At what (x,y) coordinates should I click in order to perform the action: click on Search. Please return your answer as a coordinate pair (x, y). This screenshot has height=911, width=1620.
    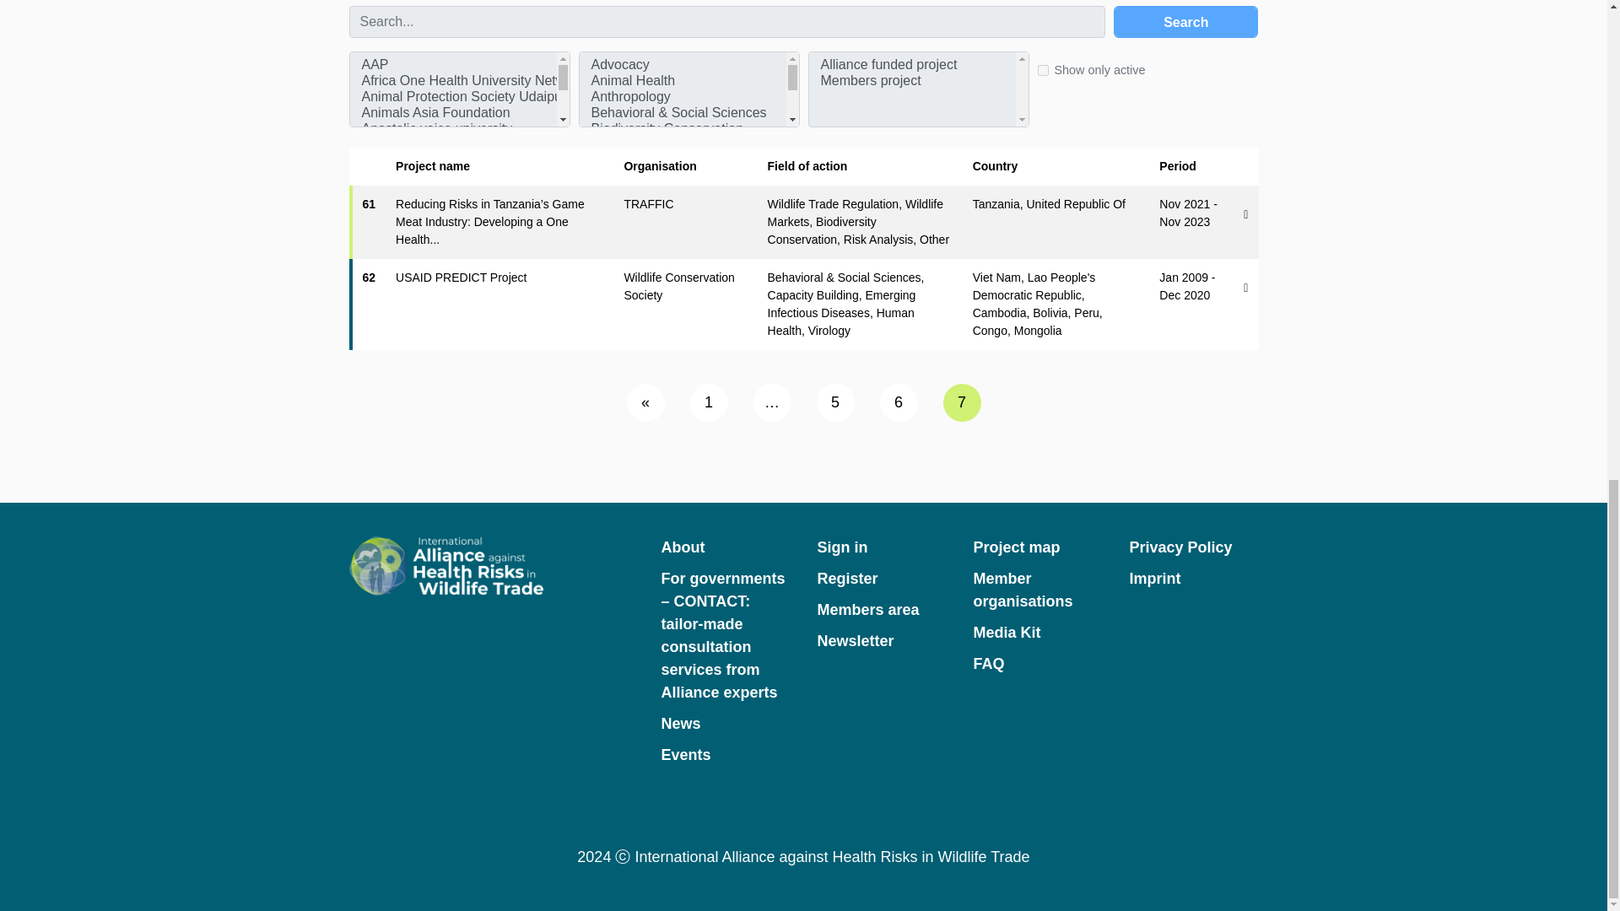
    Looking at the image, I should click on (1186, 21).